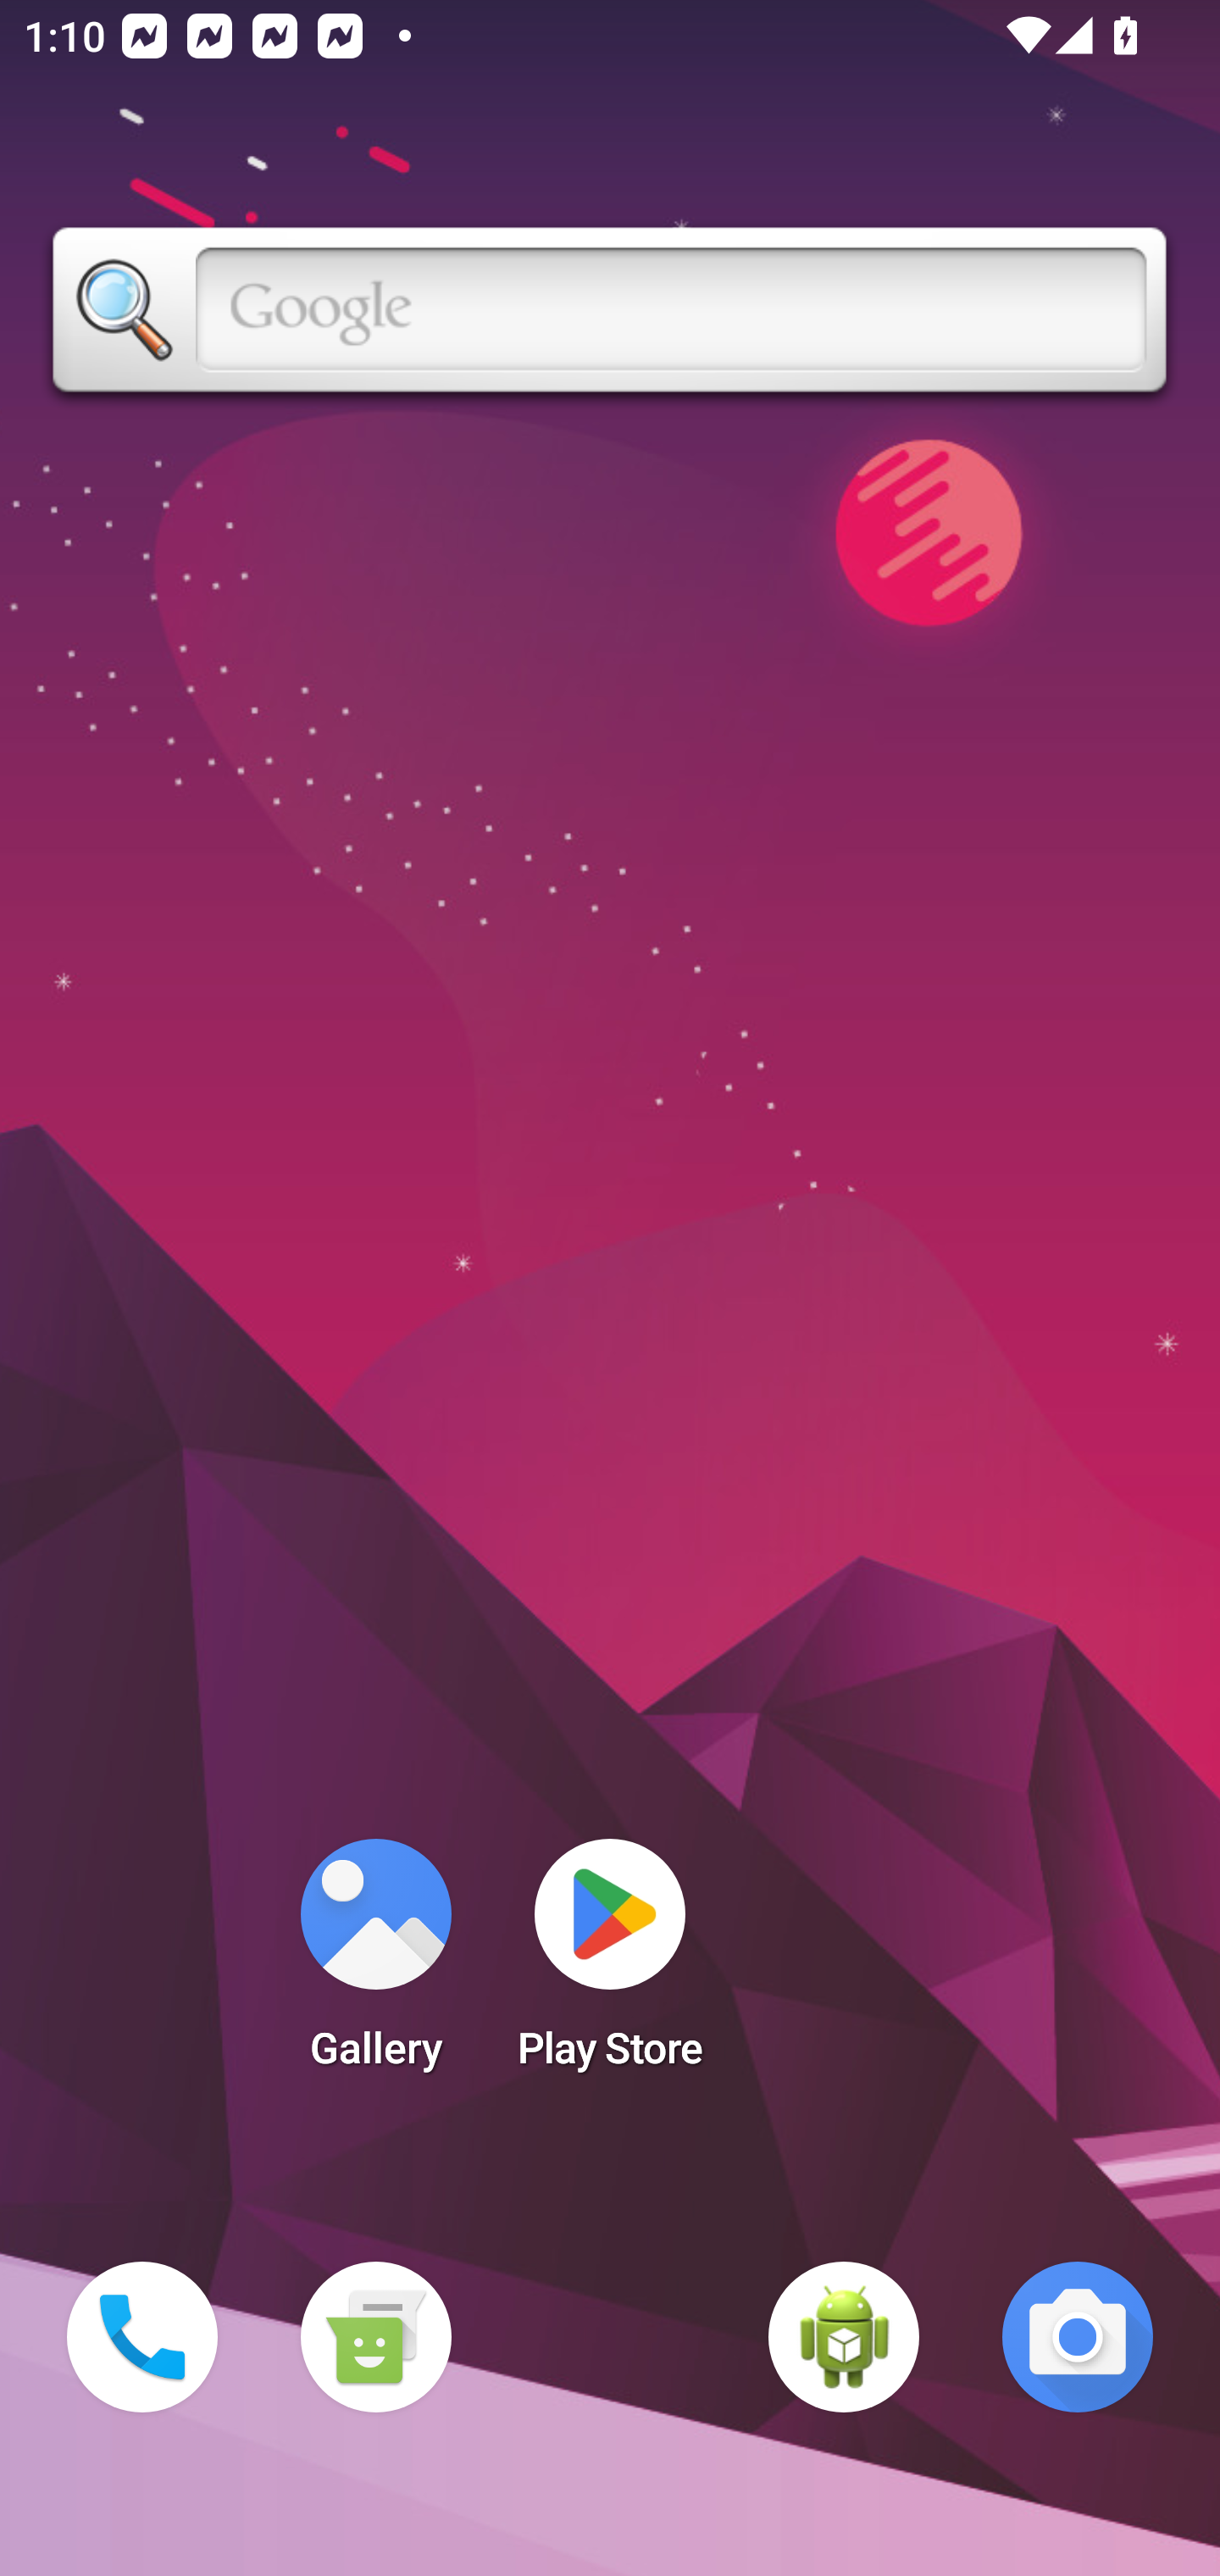 This screenshot has height=2576, width=1220. What do you see at coordinates (610, 1964) in the screenshot?
I see `Play Store` at bounding box center [610, 1964].